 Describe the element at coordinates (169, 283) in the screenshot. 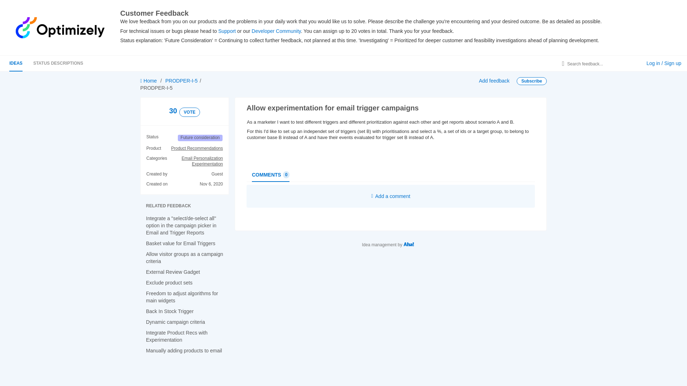

I see `Exclude product sets` at that location.